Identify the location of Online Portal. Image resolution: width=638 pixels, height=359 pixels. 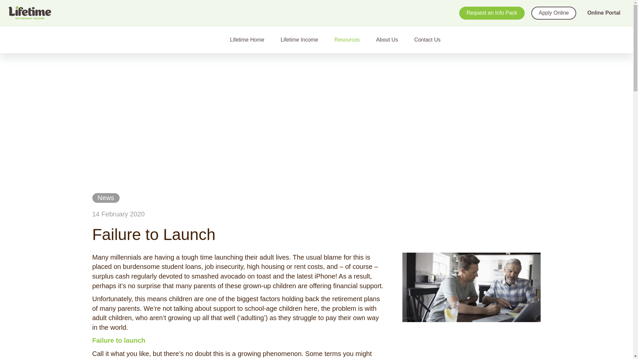
(603, 13).